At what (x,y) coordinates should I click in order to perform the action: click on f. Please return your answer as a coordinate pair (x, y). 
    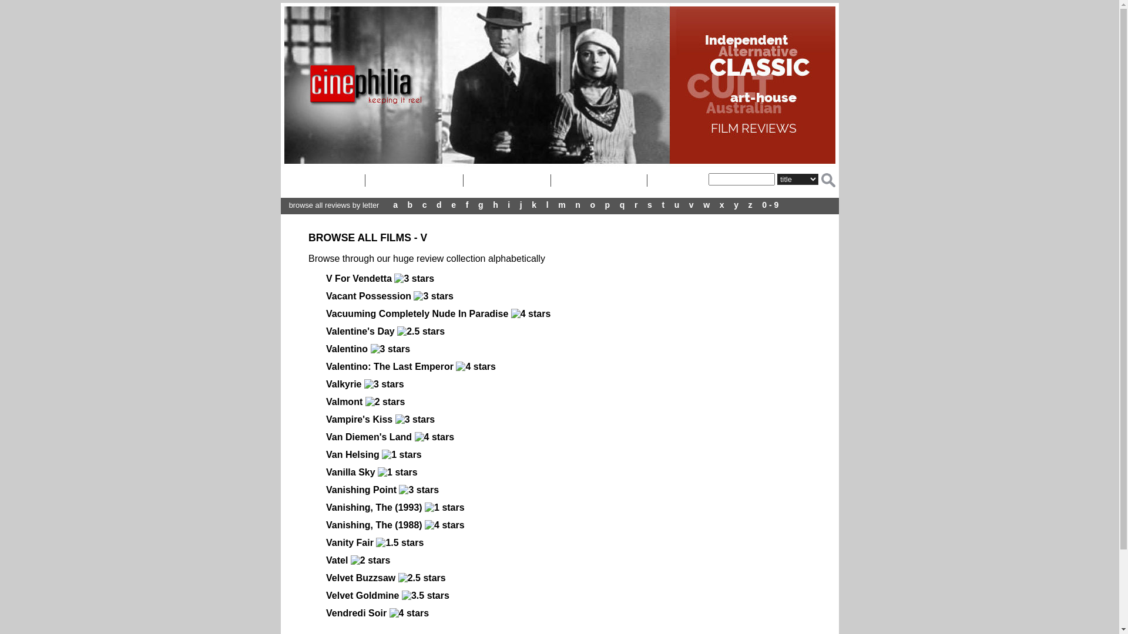
    Looking at the image, I should click on (468, 205).